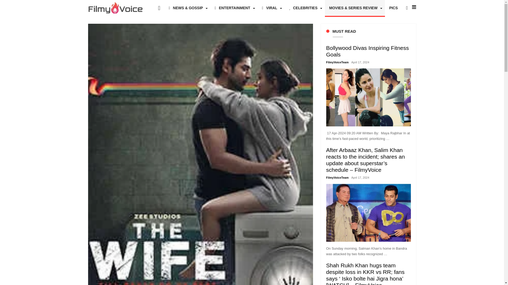 The image size is (508, 285). Describe the element at coordinates (305, 8) in the screenshot. I see `CELEBRITIES` at that location.